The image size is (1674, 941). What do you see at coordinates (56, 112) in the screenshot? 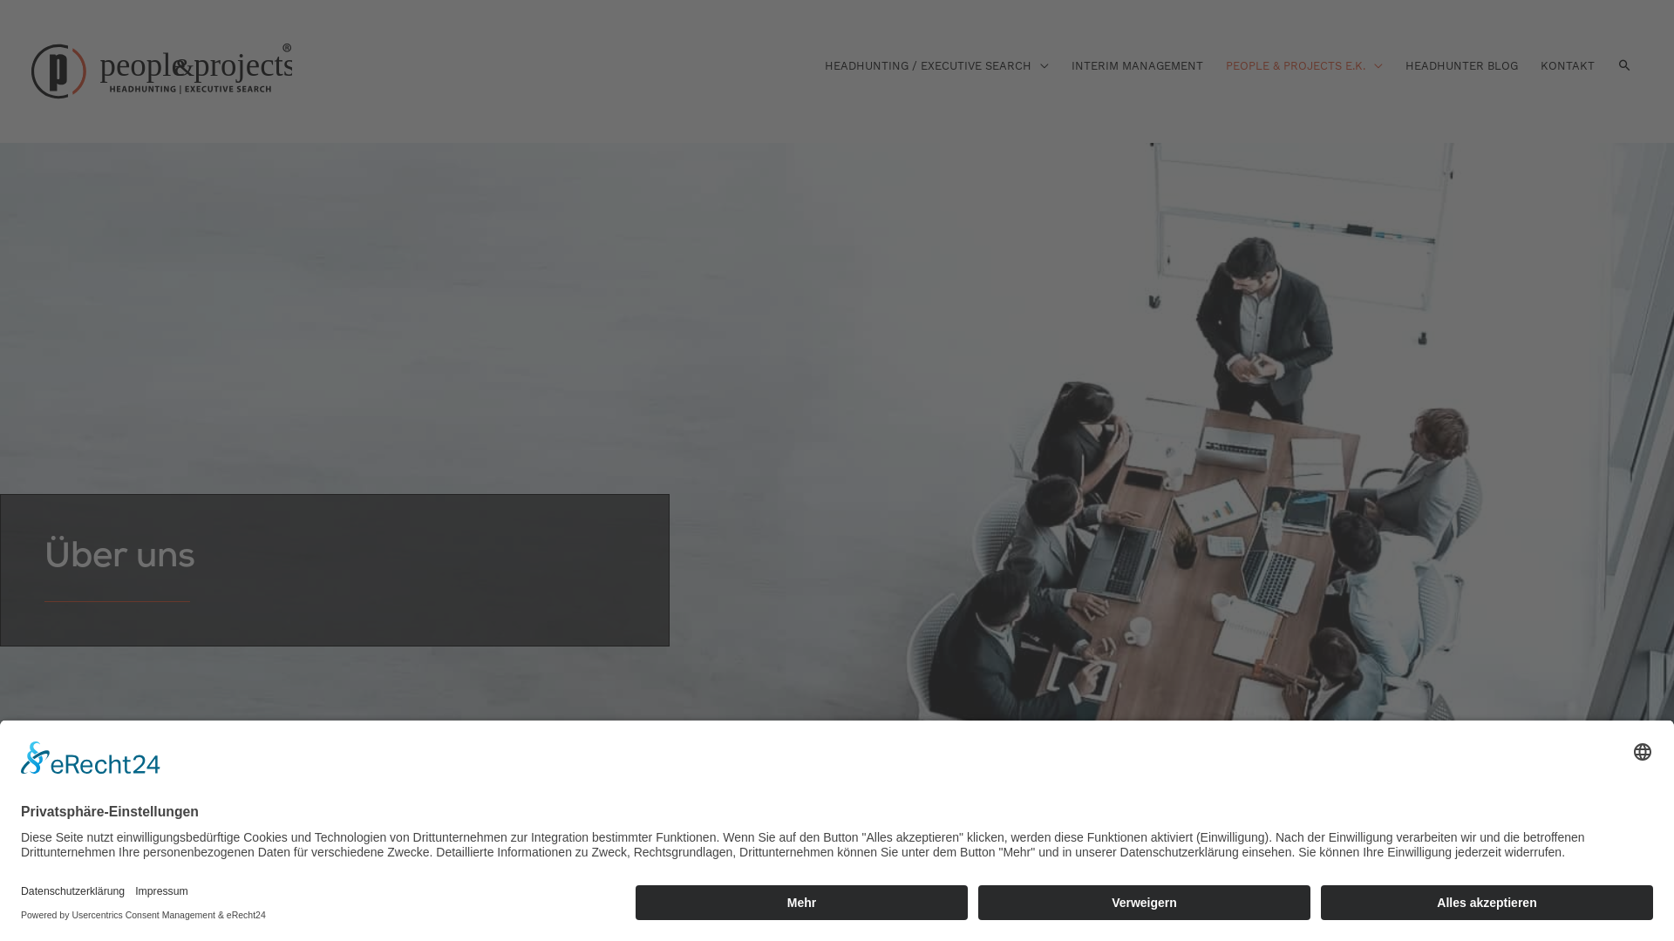
I see `Headhunter` at bounding box center [56, 112].